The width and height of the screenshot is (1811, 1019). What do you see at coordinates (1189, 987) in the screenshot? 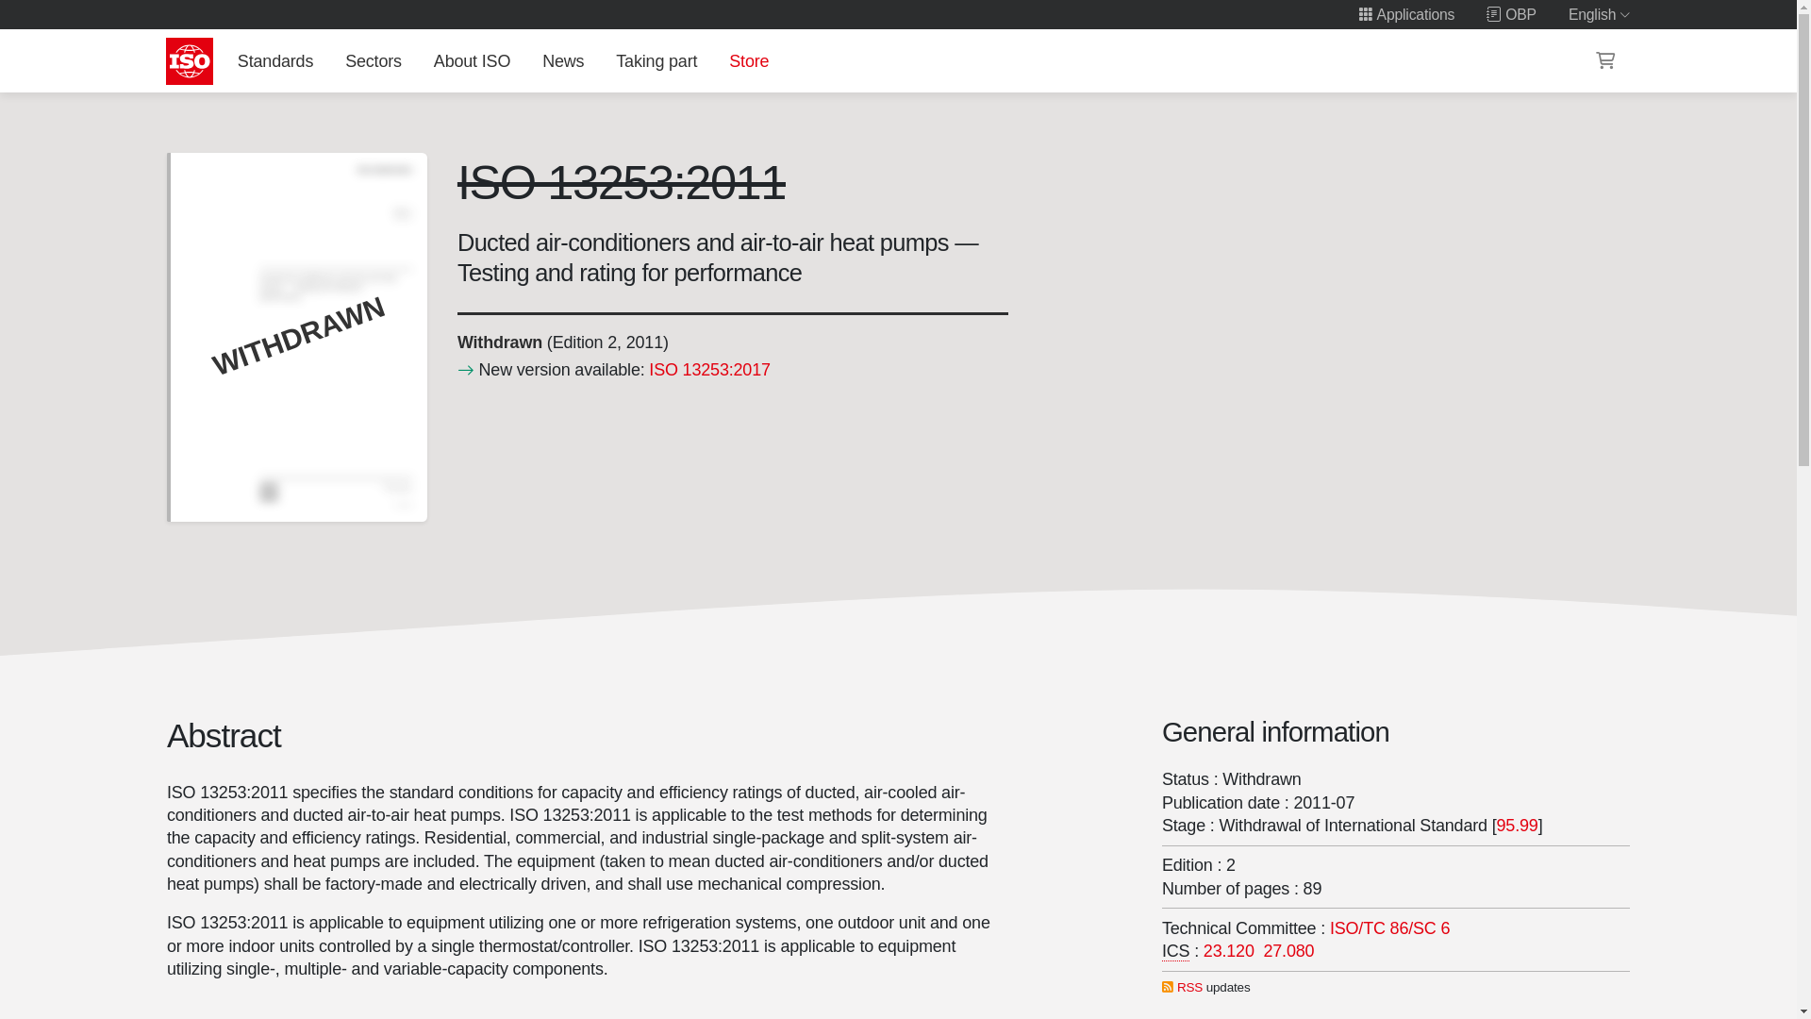
I see `RSS` at bounding box center [1189, 987].